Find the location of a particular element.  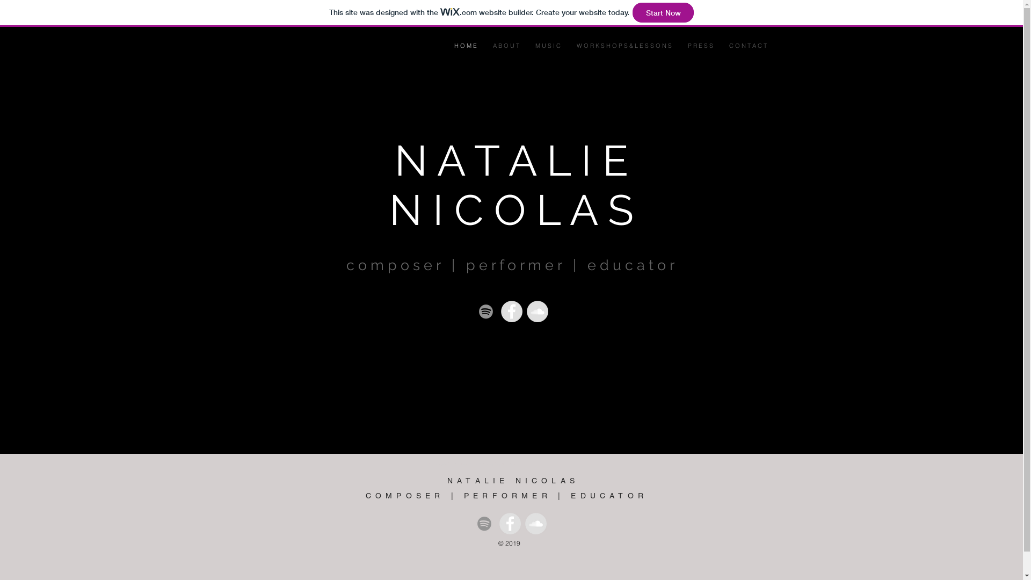

P R E S S is located at coordinates (700, 46).